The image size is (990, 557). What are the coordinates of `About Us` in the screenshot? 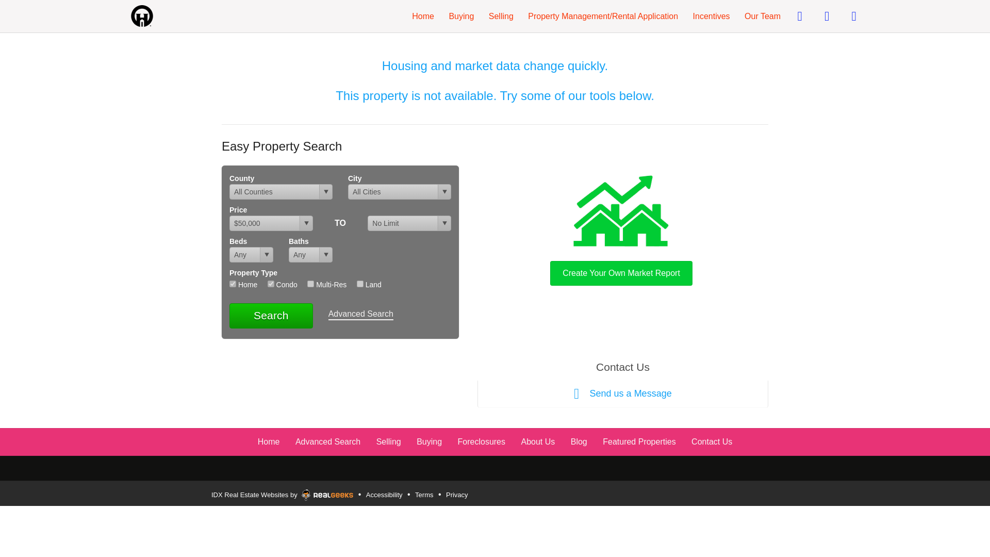 It's located at (537, 441).